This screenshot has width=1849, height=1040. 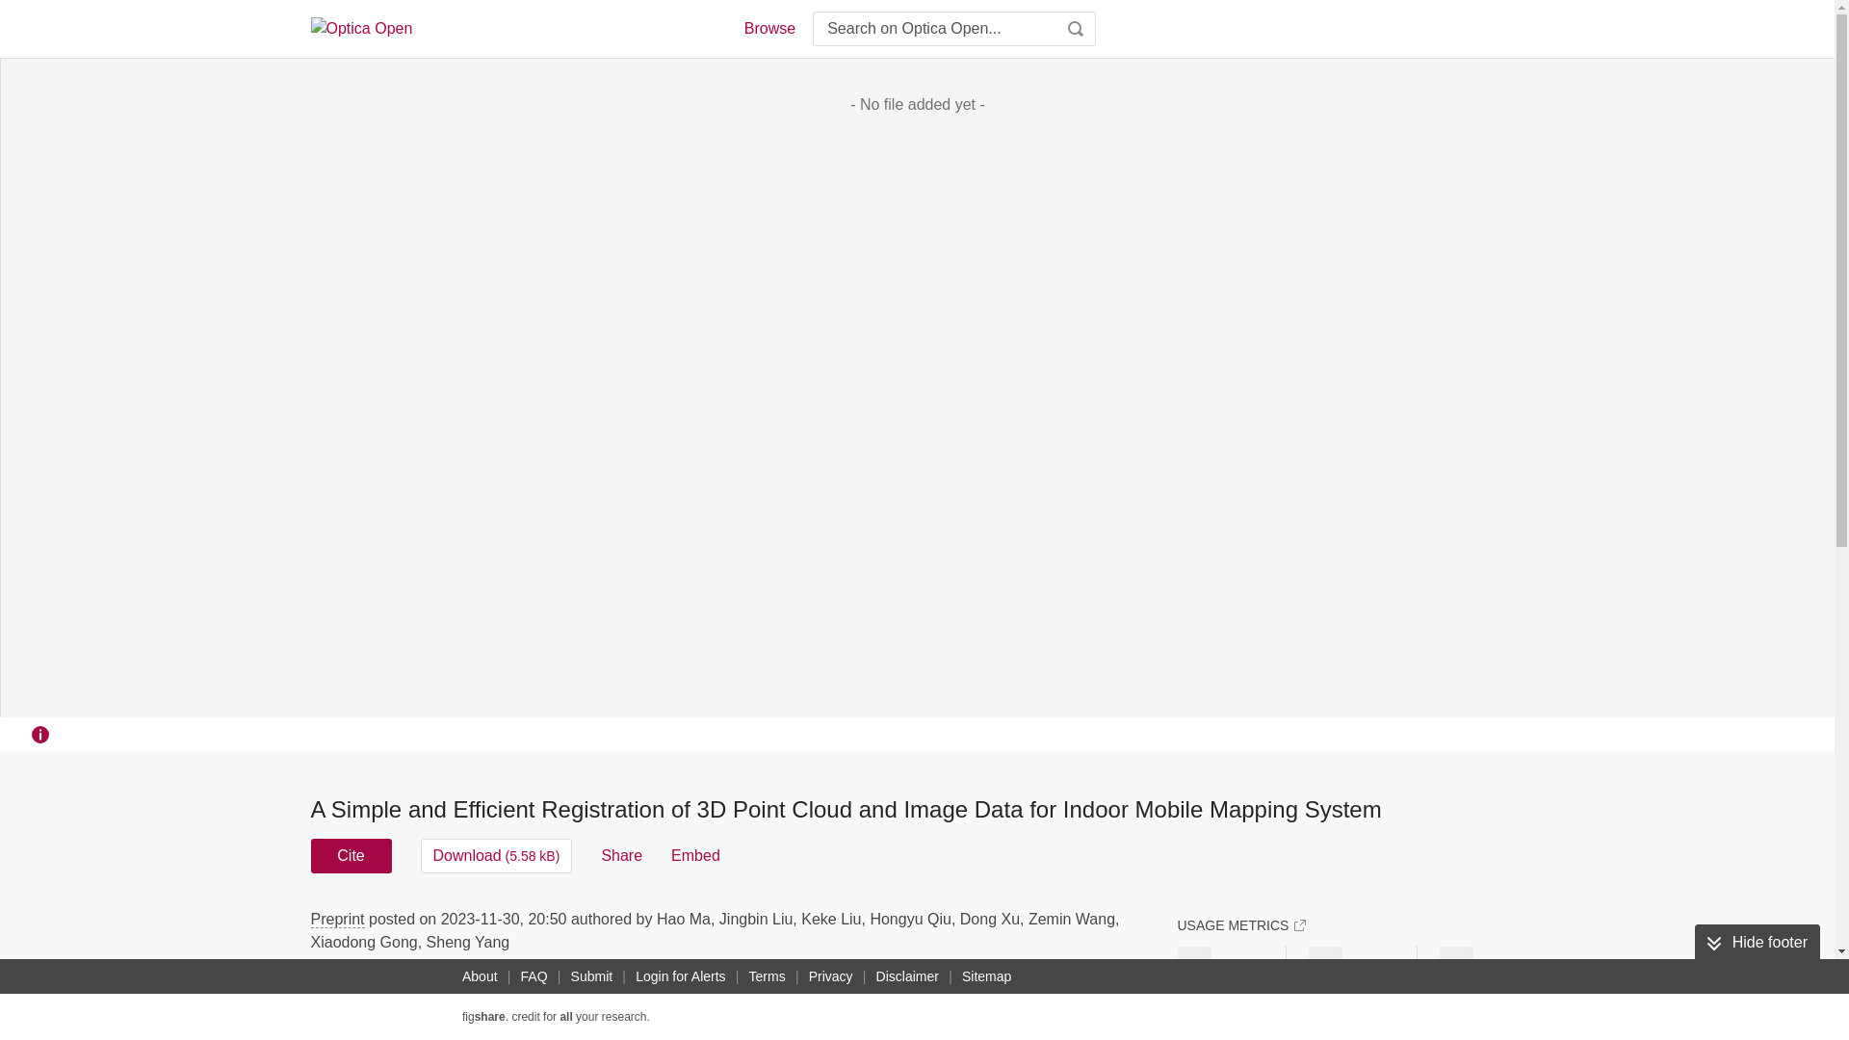 I want to click on Sitemap, so click(x=986, y=976).